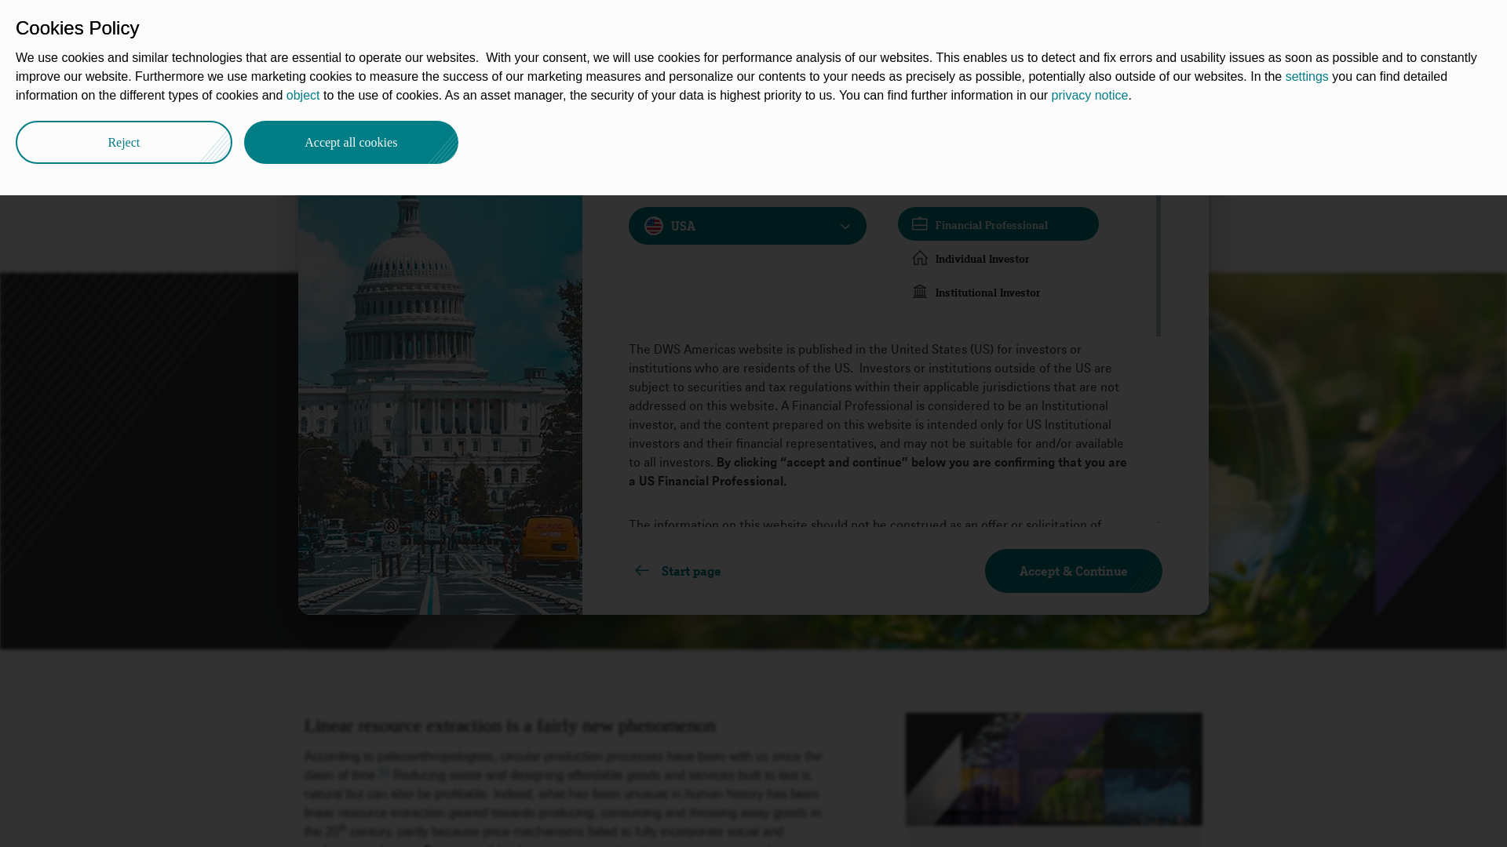 The width and height of the screenshot is (1507, 847). I want to click on Solutions, so click(636, 25).